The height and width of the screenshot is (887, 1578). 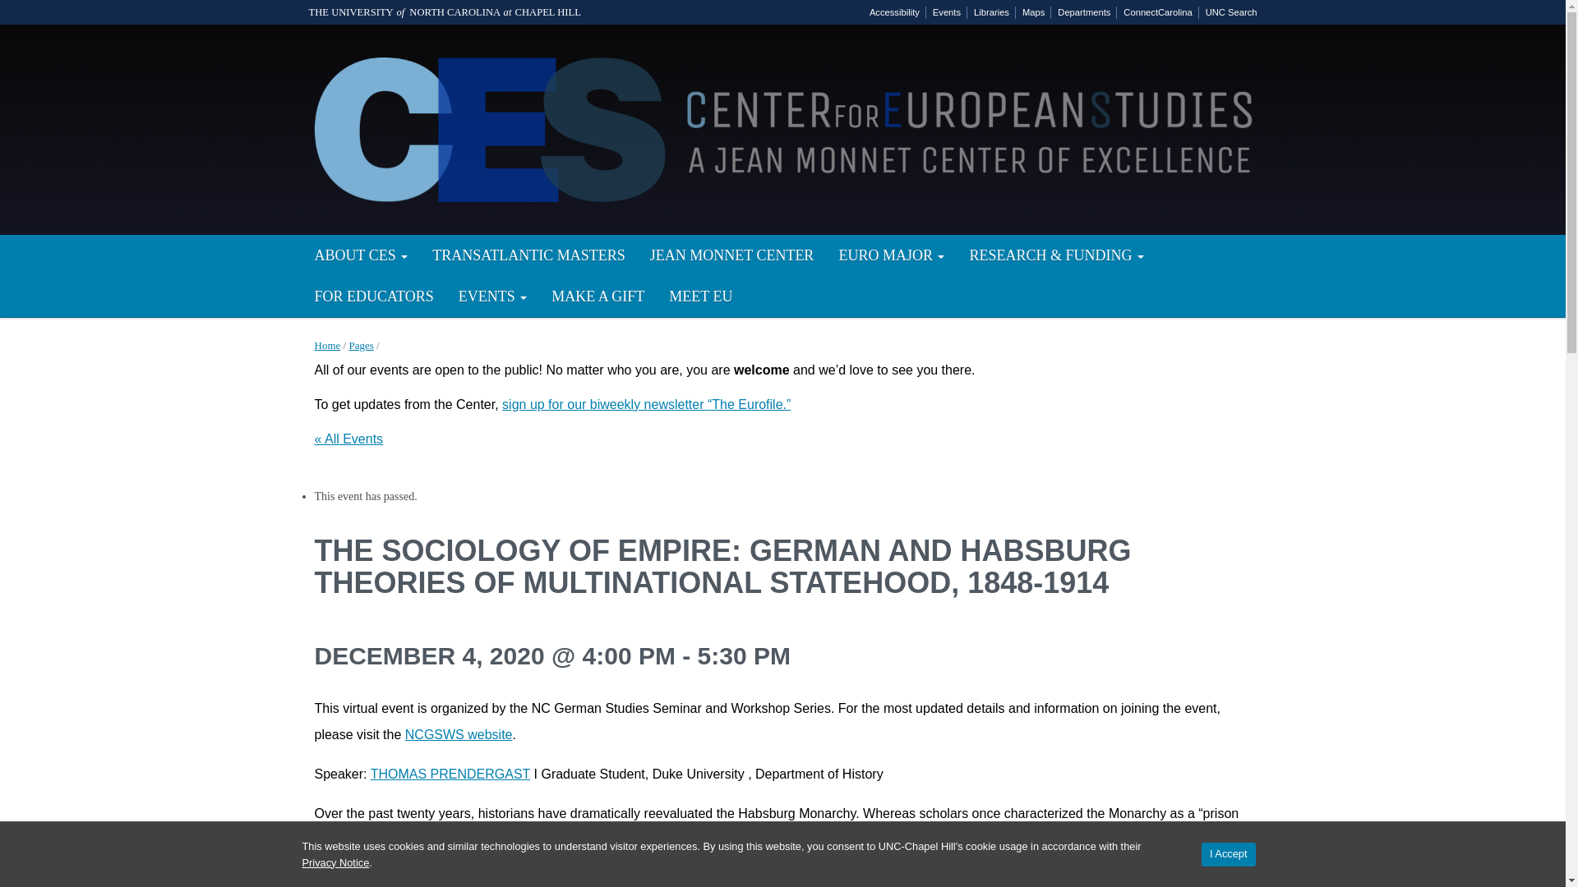 What do you see at coordinates (731, 255) in the screenshot?
I see `JEAN MONNET CENTER` at bounding box center [731, 255].